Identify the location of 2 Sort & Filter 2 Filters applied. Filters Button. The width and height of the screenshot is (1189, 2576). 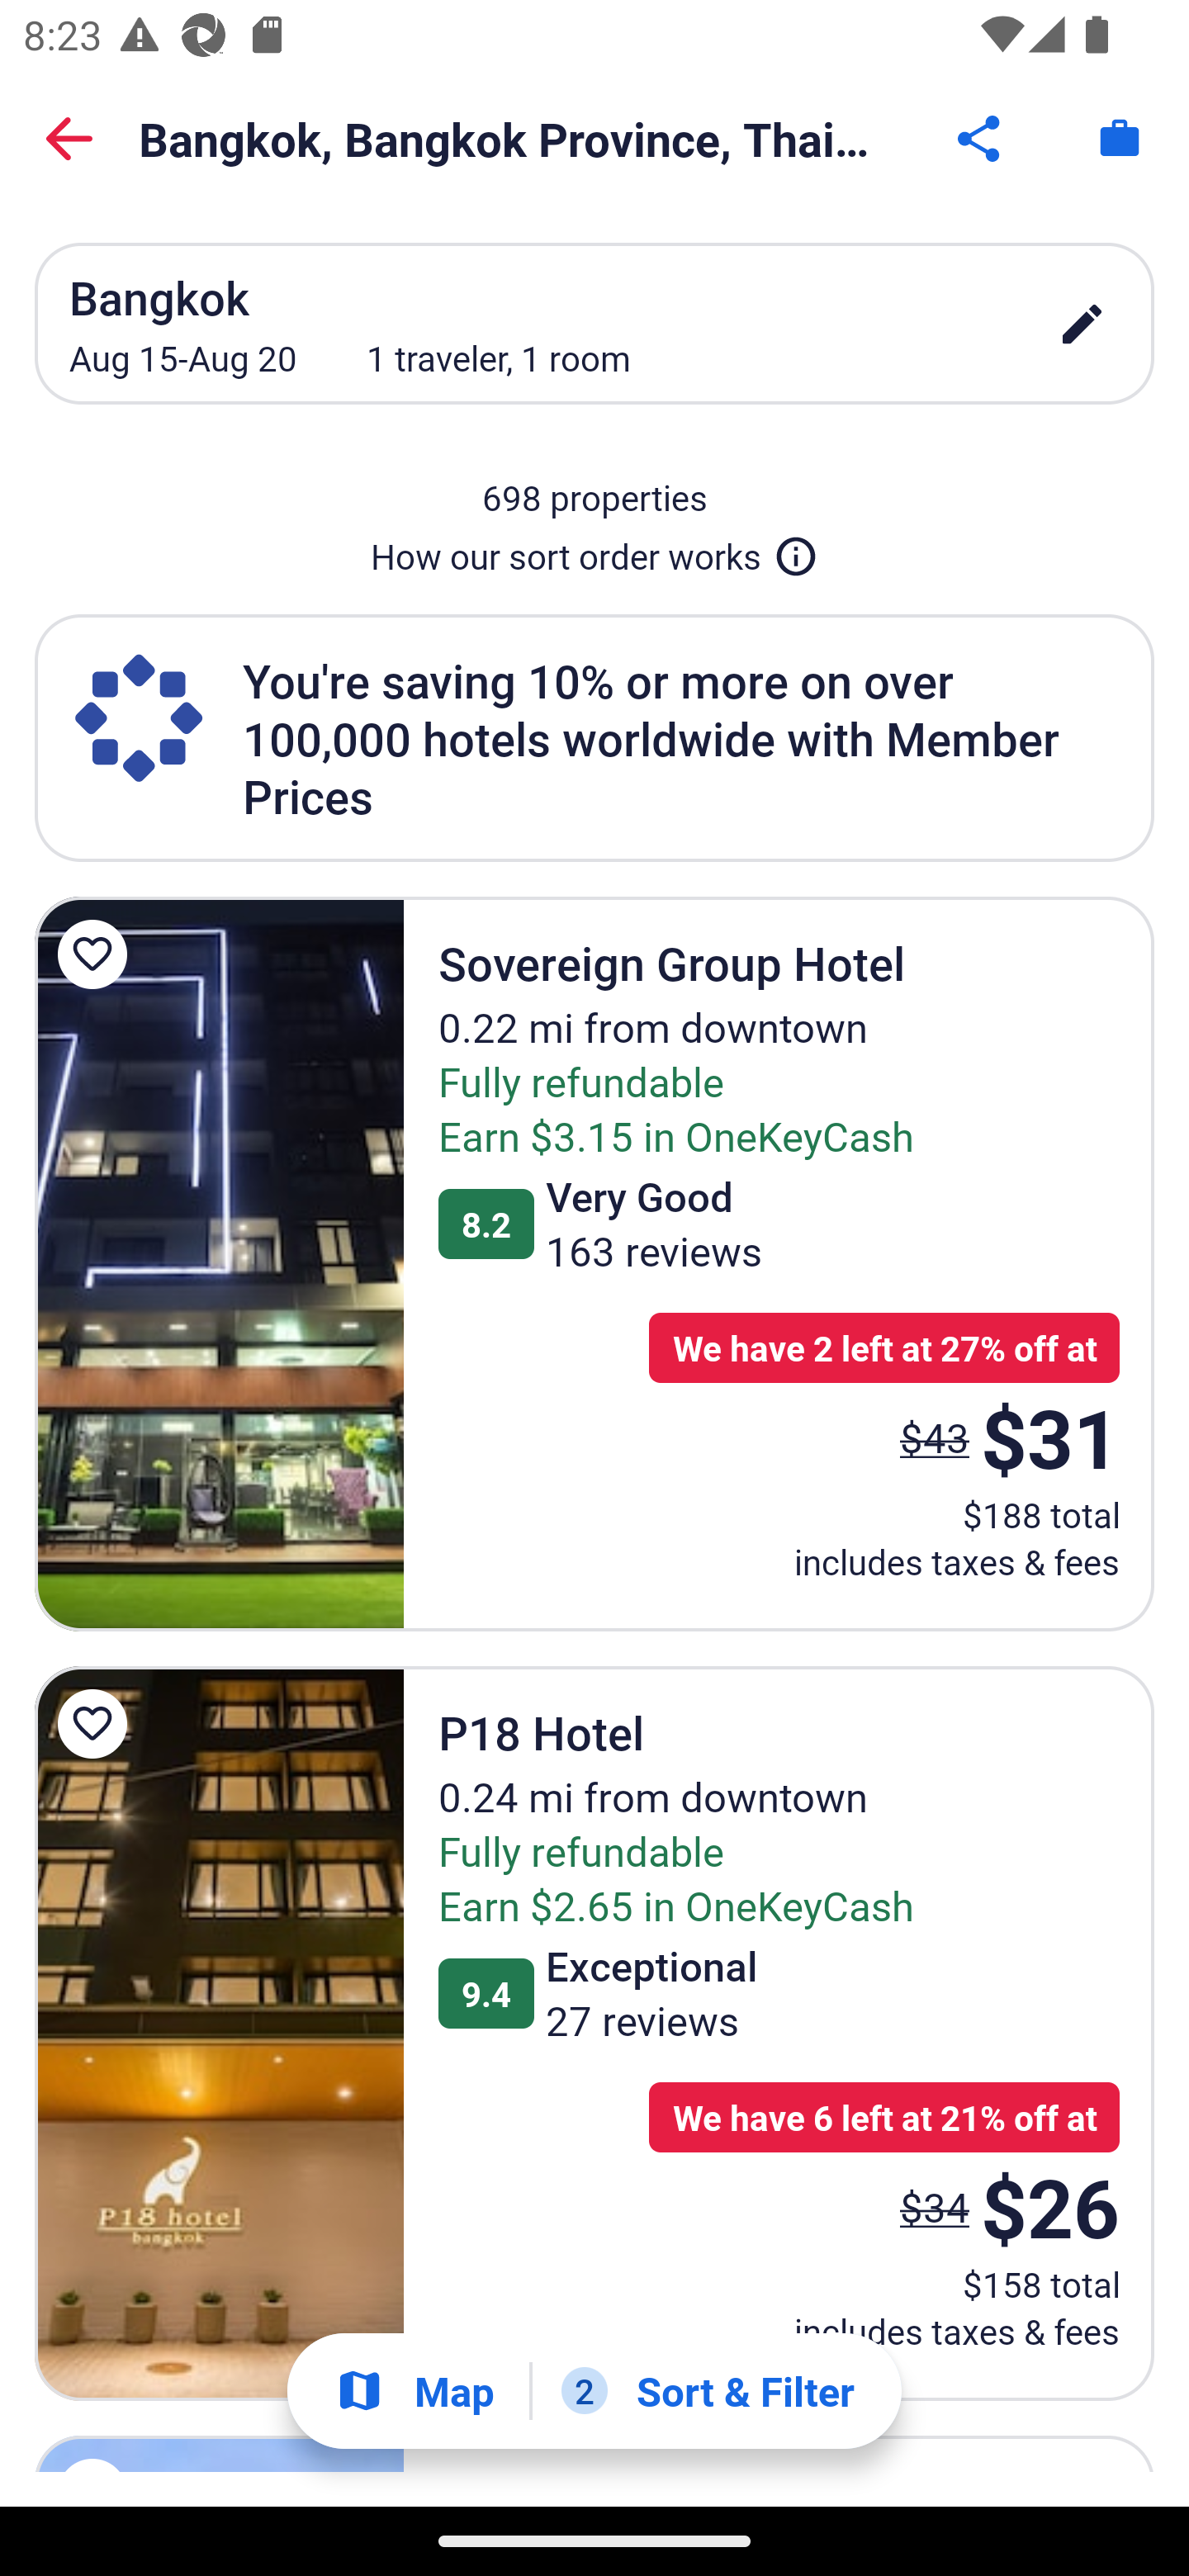
(708, 2391).